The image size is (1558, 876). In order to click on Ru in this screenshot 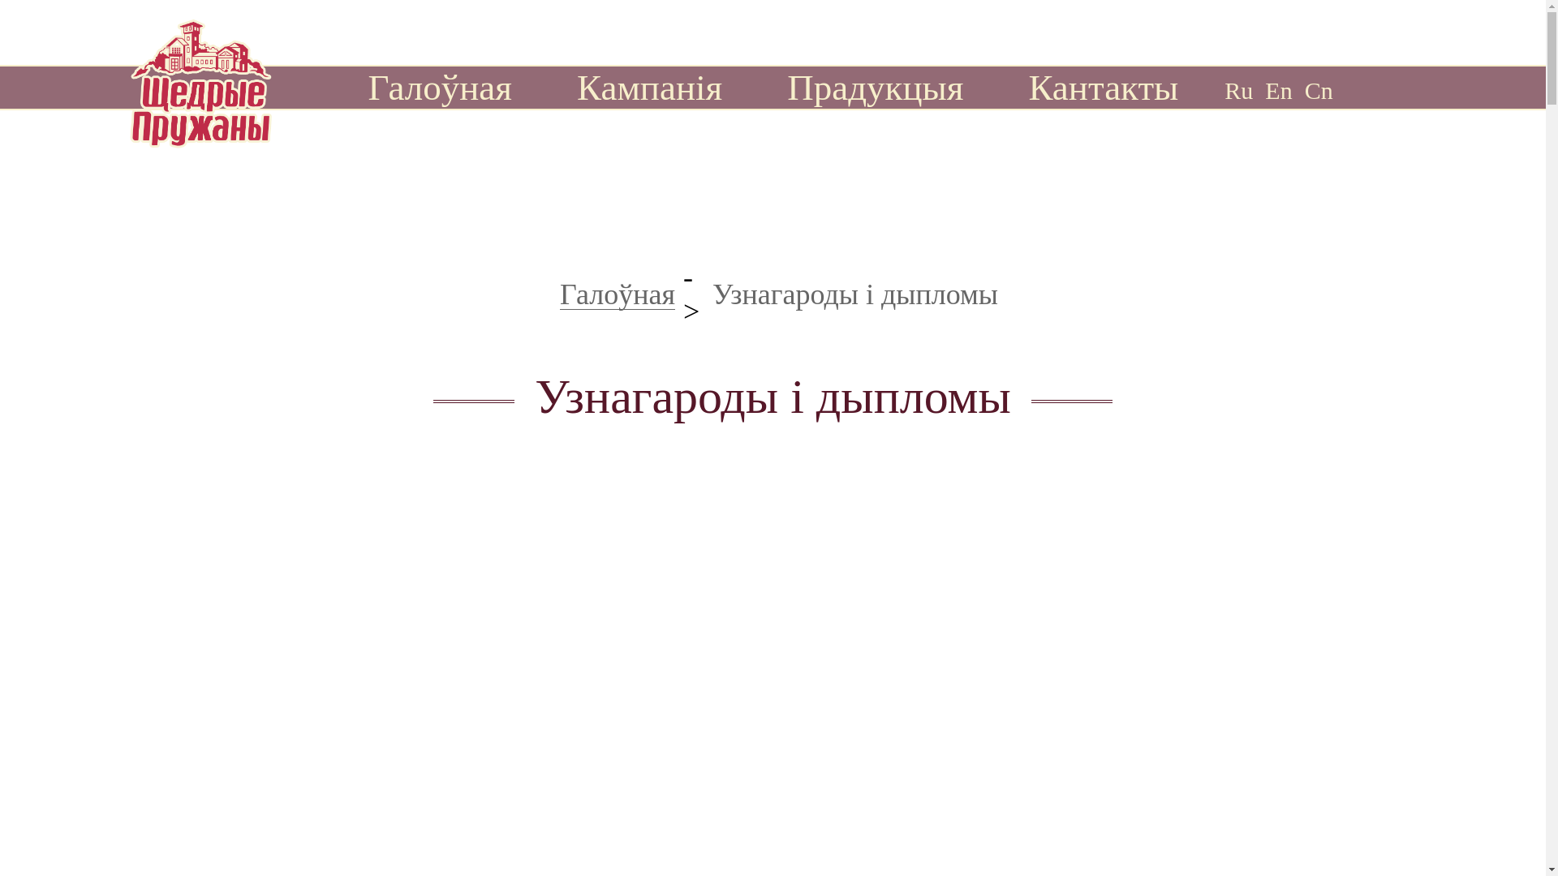, I will do `click(1238, 89)`.